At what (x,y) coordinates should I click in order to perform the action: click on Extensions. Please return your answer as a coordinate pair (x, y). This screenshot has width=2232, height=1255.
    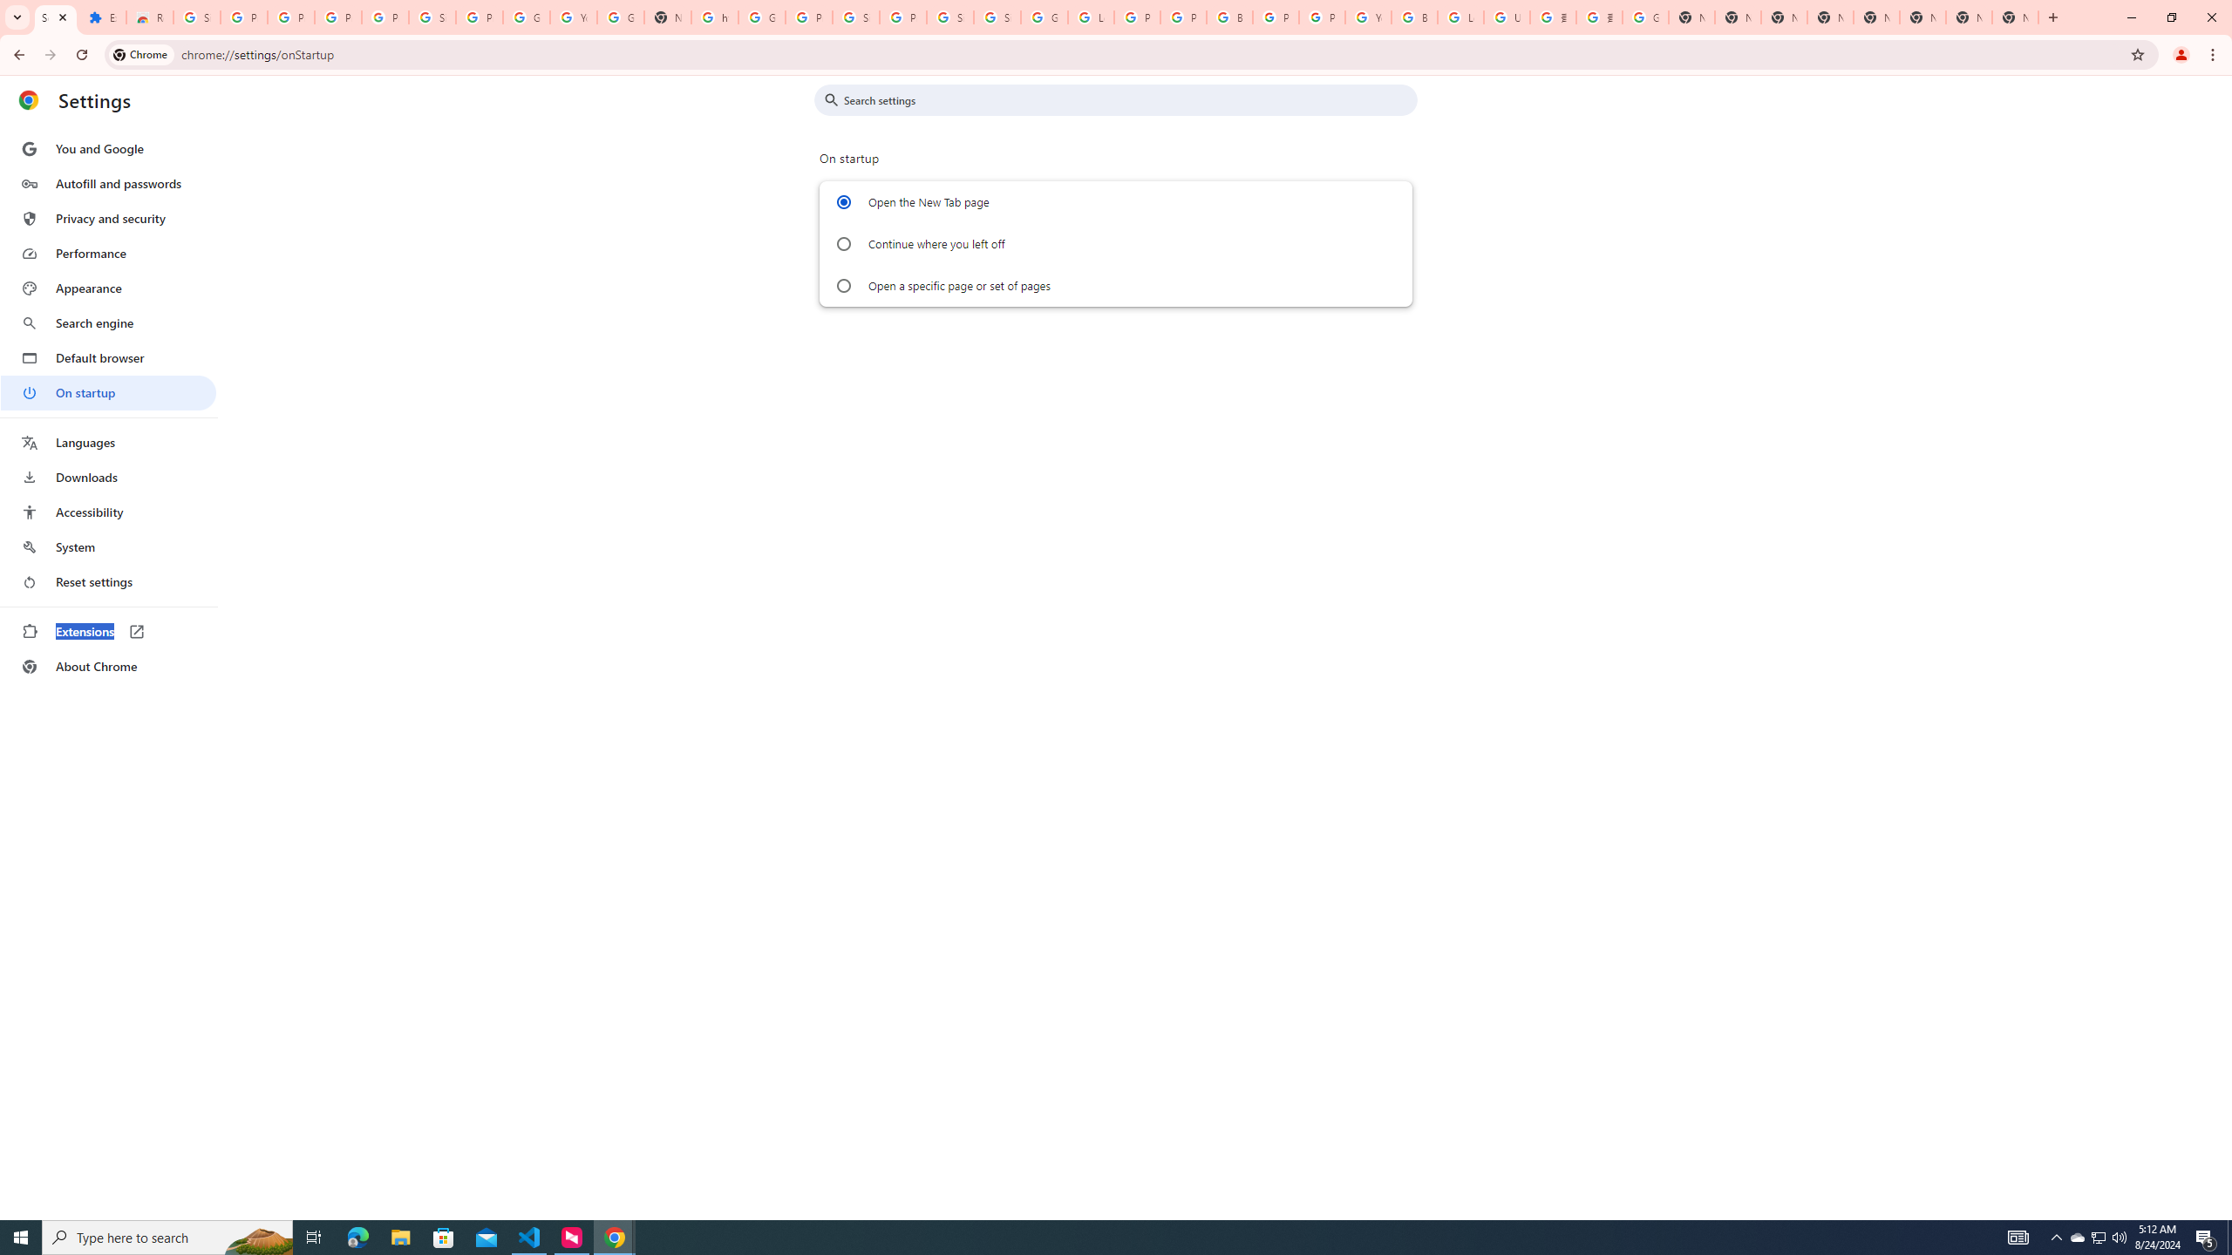
    Looking at the image, I should click on (108, 631).